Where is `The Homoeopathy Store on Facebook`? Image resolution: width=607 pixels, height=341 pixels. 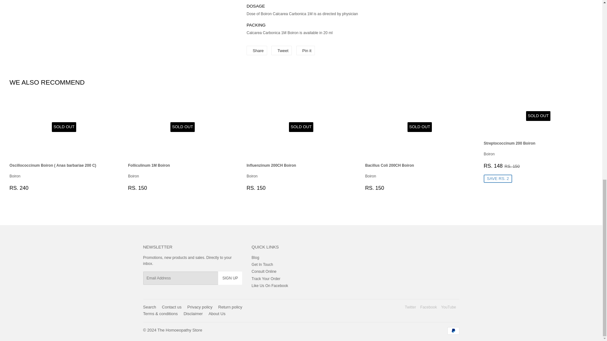 The Homoeopathy Store on Facebook is located at coordinates (428, 307).